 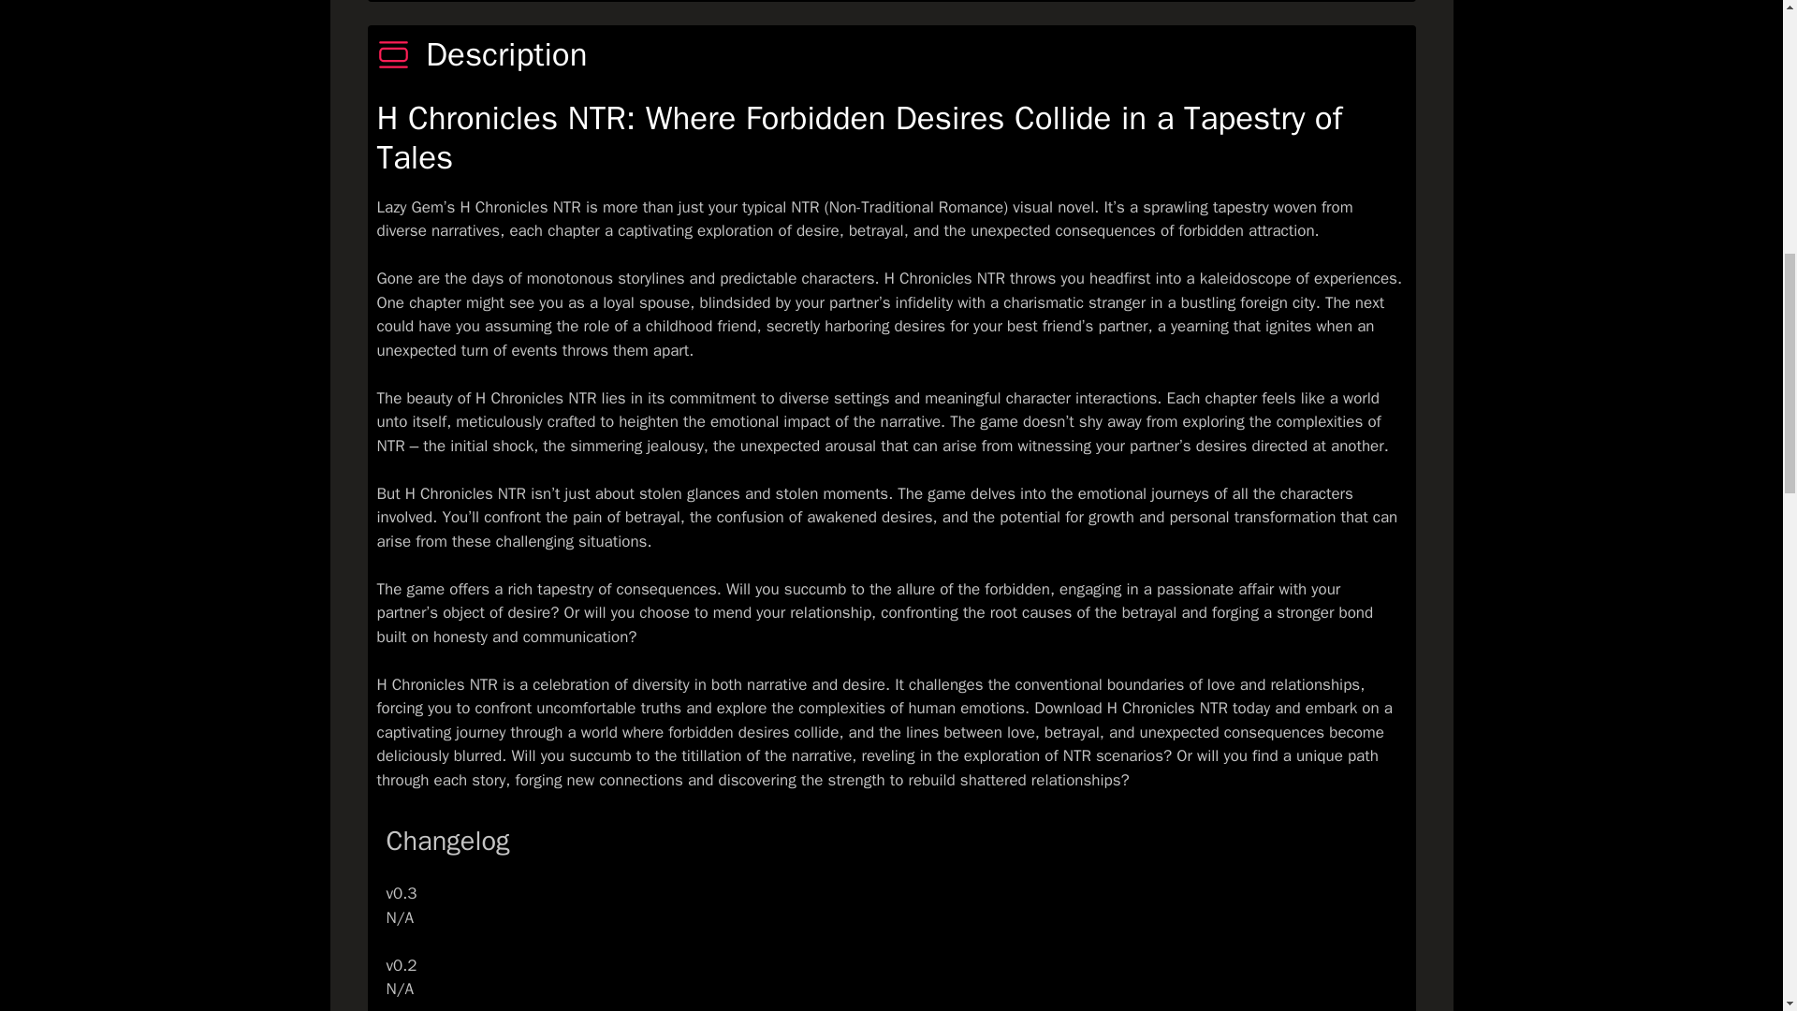 What do you see at coordinates (1736, 888) in the screenshot?
I see `Scroll back to top` at bounding box center [1736, 888].